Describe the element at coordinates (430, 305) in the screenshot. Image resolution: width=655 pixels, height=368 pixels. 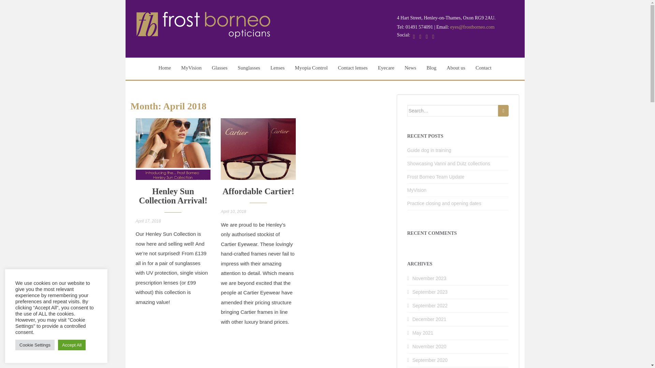
I see `September 2022` at that location.